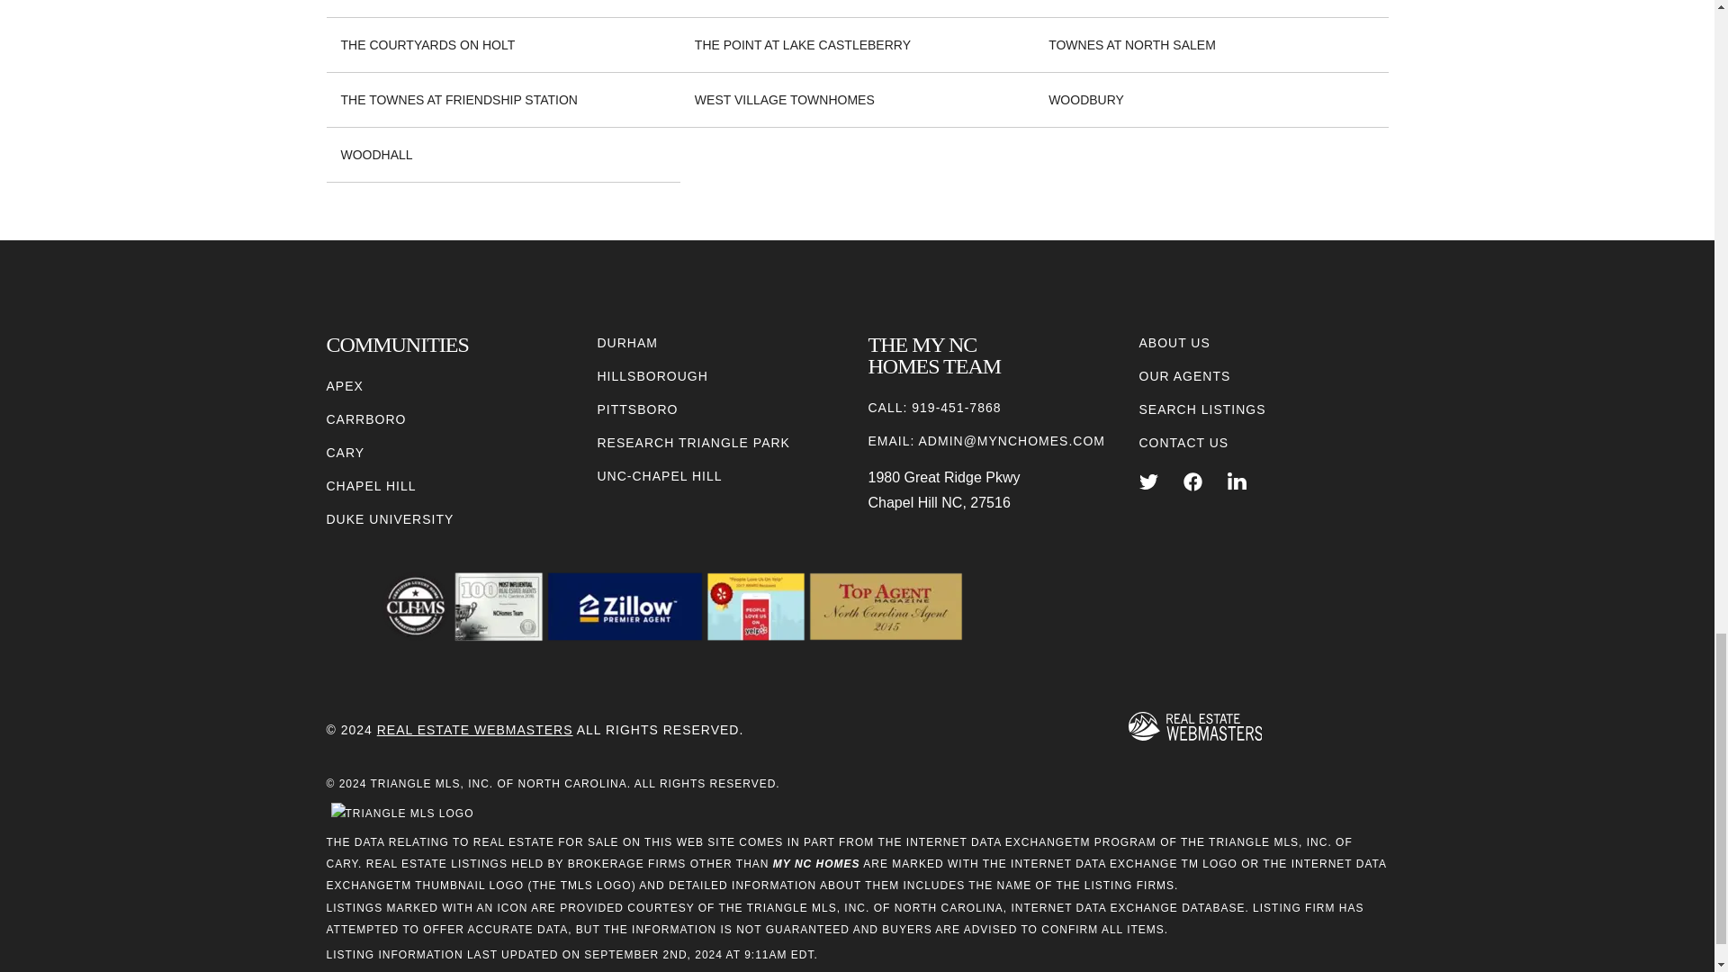  I want to click on TWITTER, so click(1148, 481).